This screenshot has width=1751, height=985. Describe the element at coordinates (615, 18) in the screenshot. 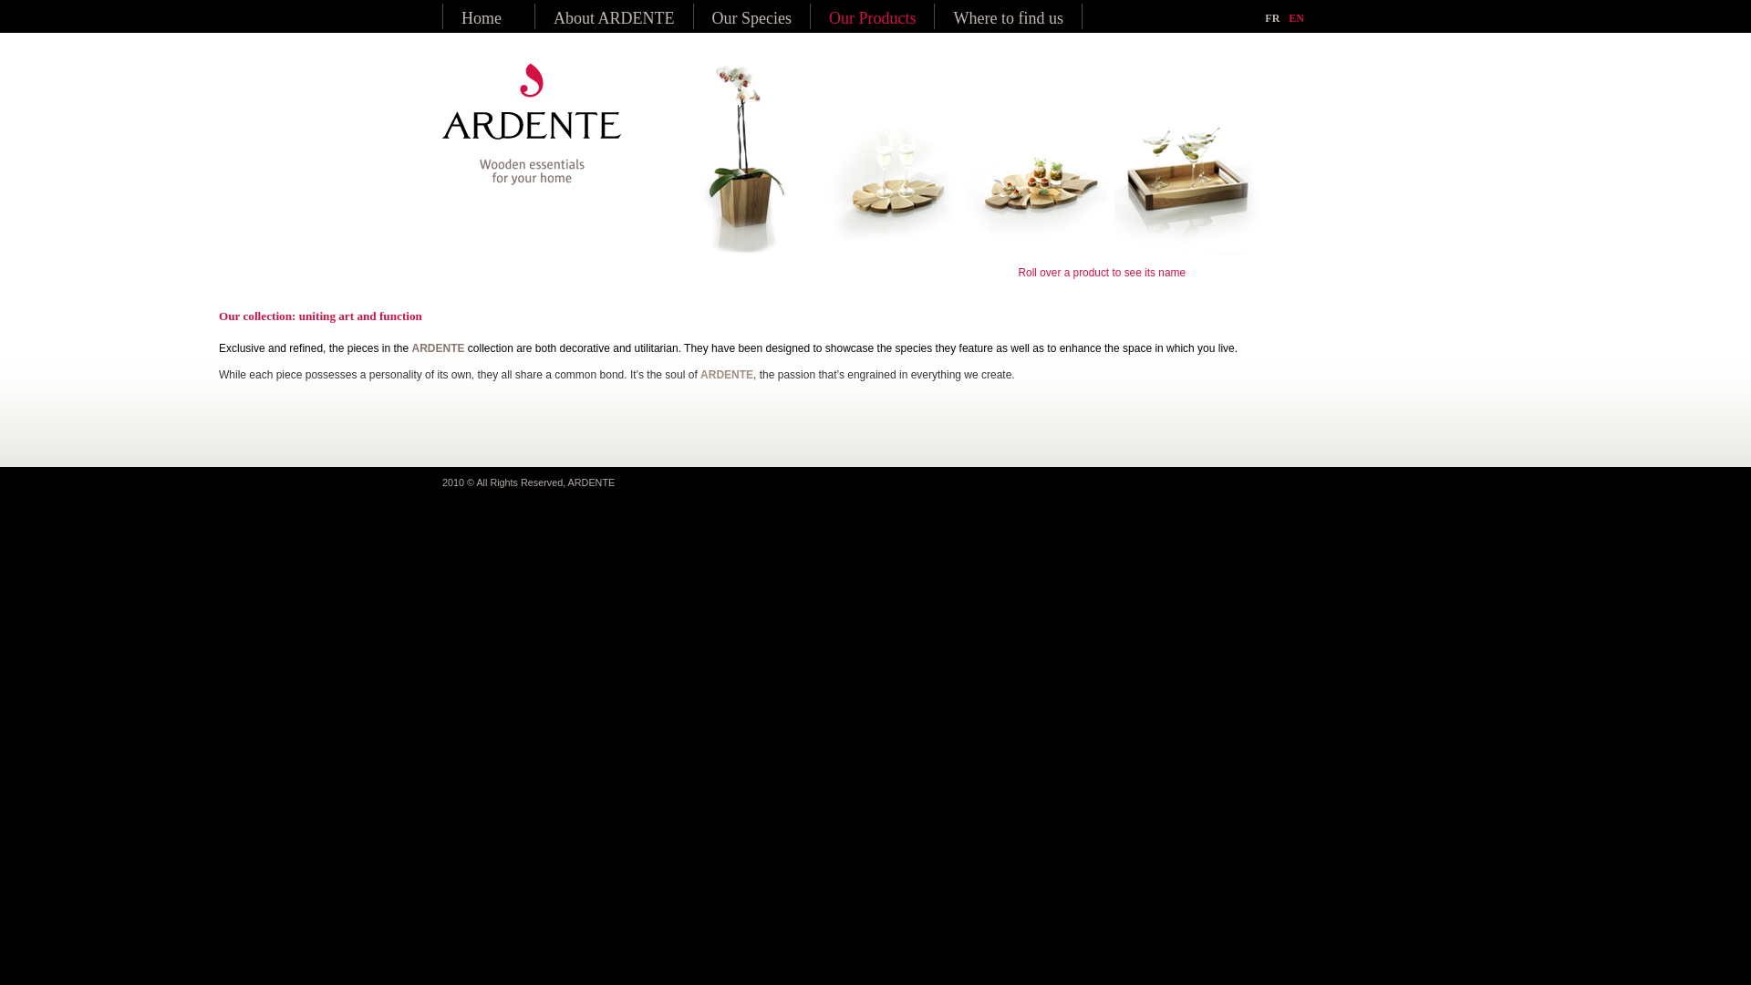

I see `About ARDENTE` at that location.